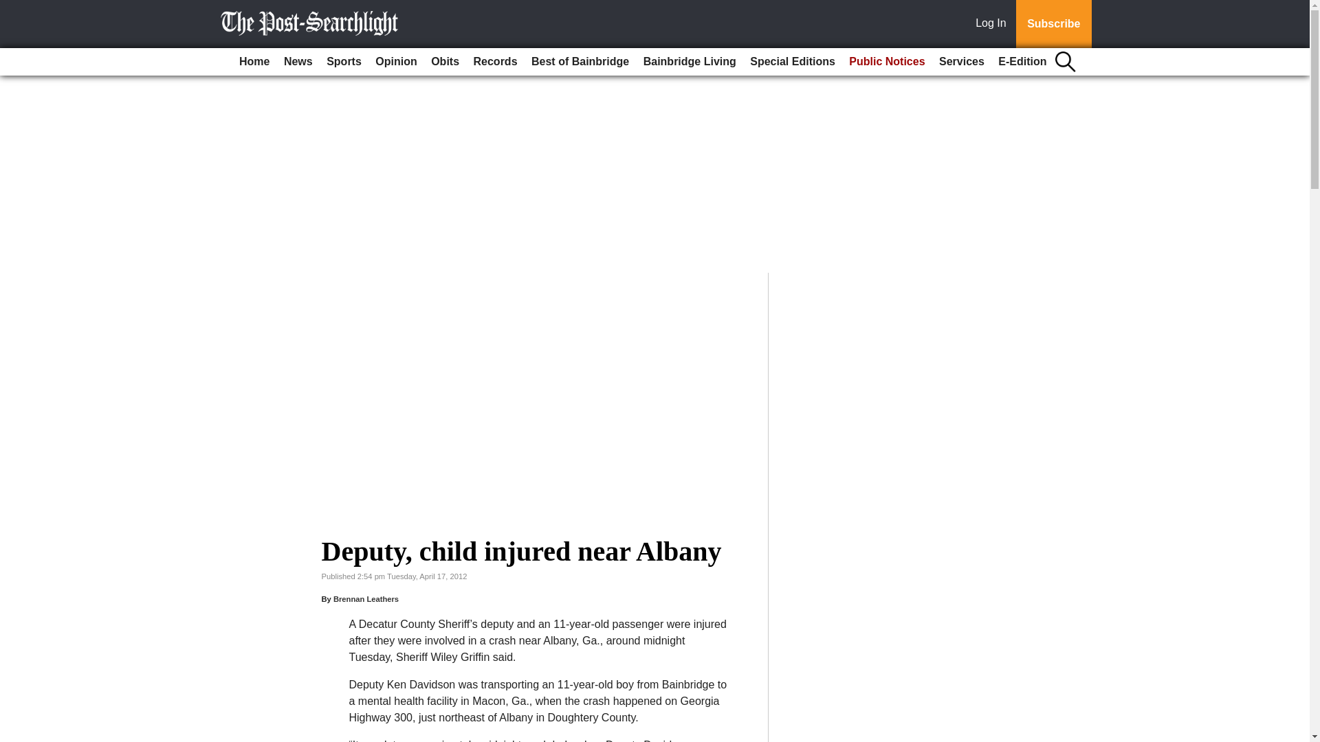 The width and height of the screenshot is (1320, 742). What do you see at coordinates (961, 62) in the screenshot?
I see `Services` at bounding box center [961, 62].